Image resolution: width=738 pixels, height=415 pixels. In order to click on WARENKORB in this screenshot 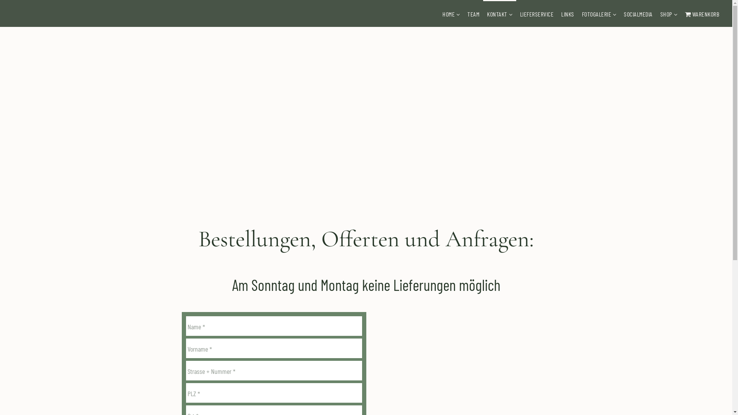, I will do `click(702, 14)`.